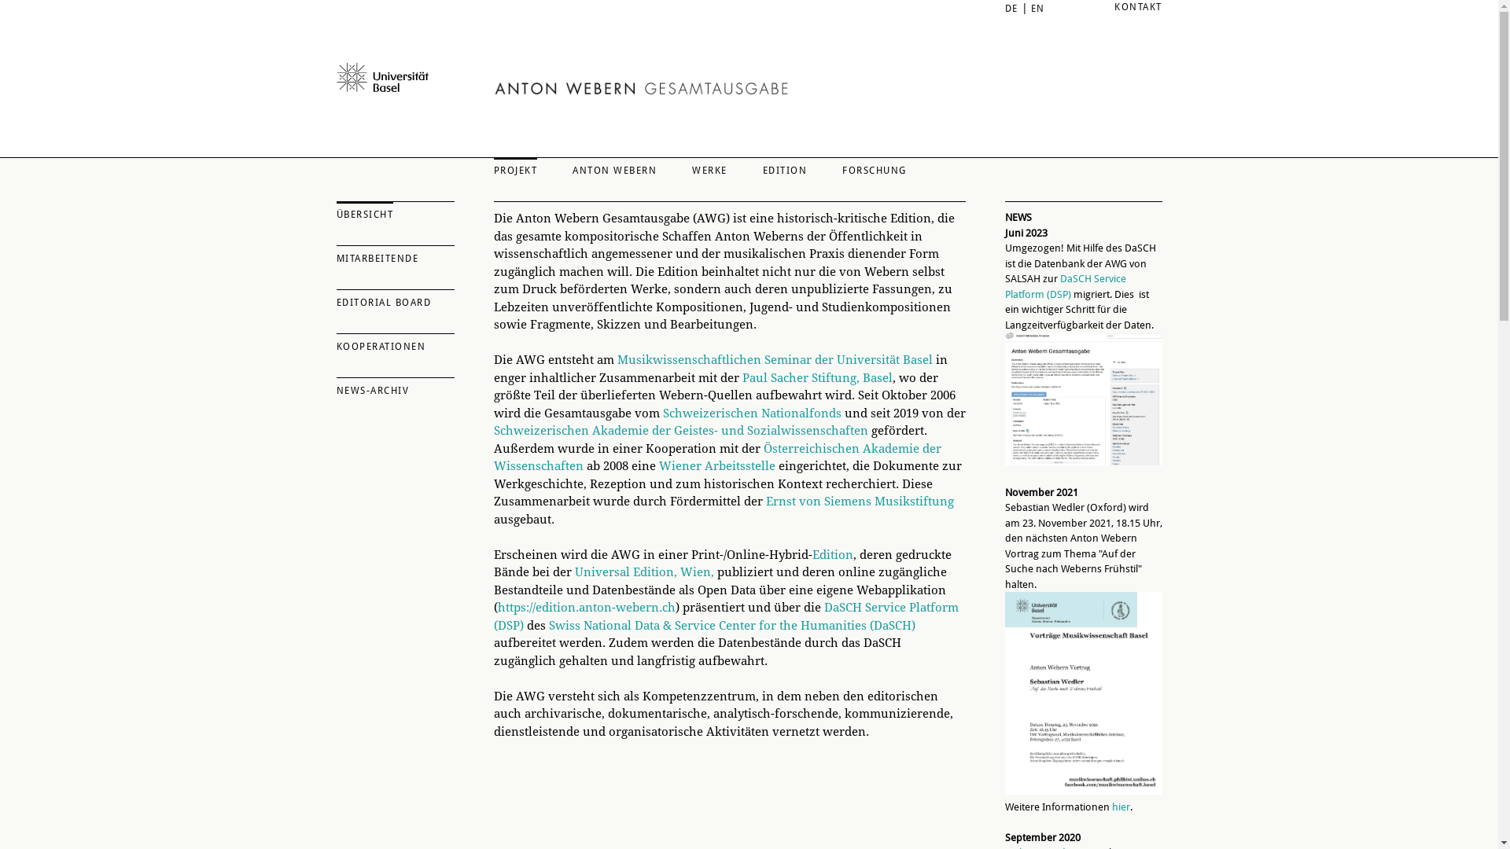 The image size is (1510, 849). I want to click on https://edition.anton-webern.ch, so click(586, 608).